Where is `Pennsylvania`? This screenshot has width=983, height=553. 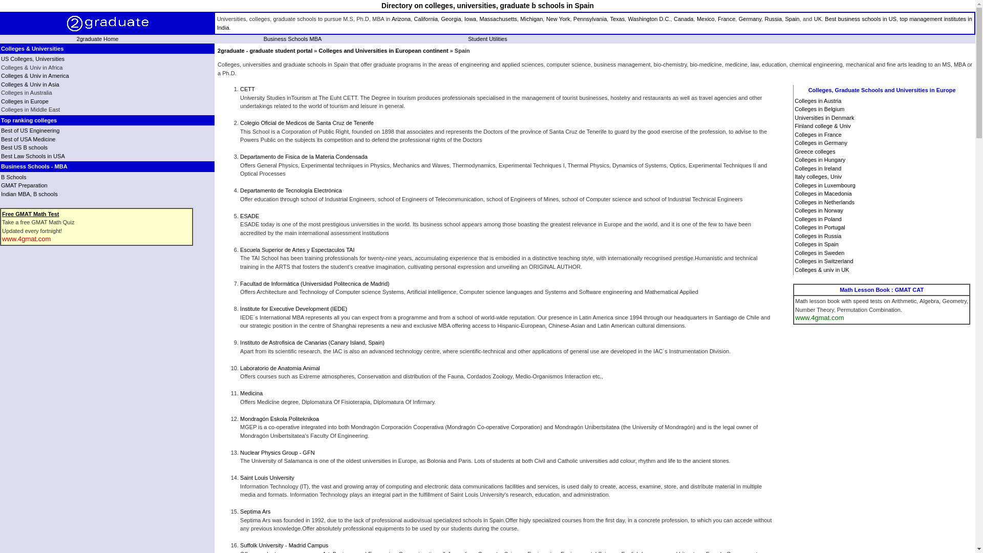 Pennsylvania is located at coordinates (590, 19).